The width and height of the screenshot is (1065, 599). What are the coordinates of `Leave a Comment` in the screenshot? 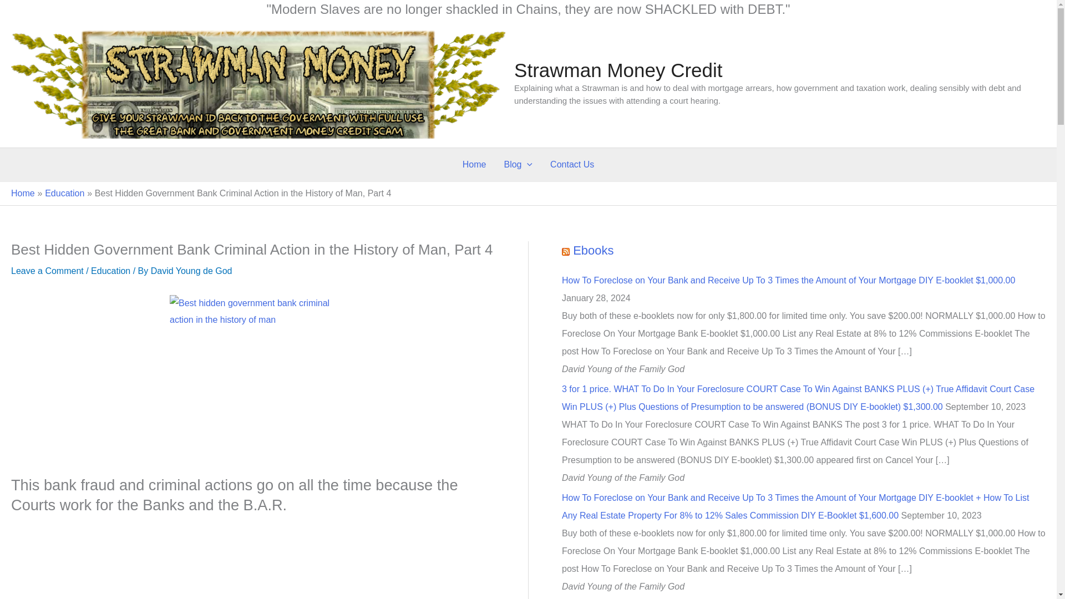 It's located at (47, 271).